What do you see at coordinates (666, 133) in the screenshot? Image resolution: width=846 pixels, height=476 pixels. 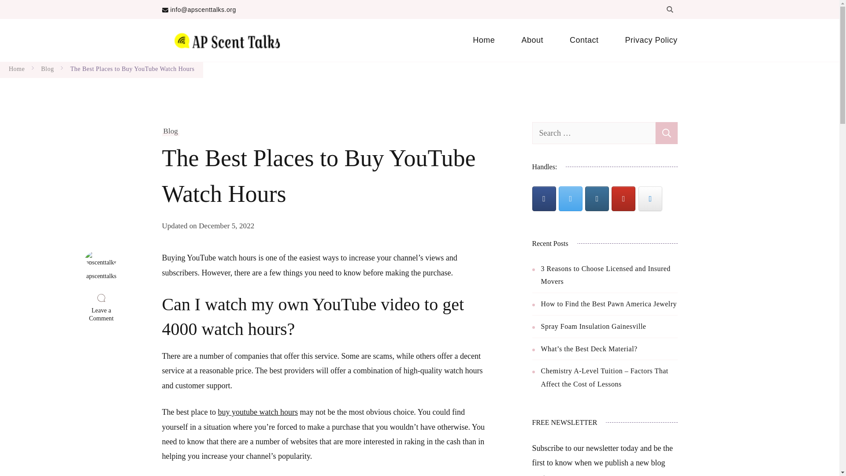 I see `Search` at bounding box center [666, 133].